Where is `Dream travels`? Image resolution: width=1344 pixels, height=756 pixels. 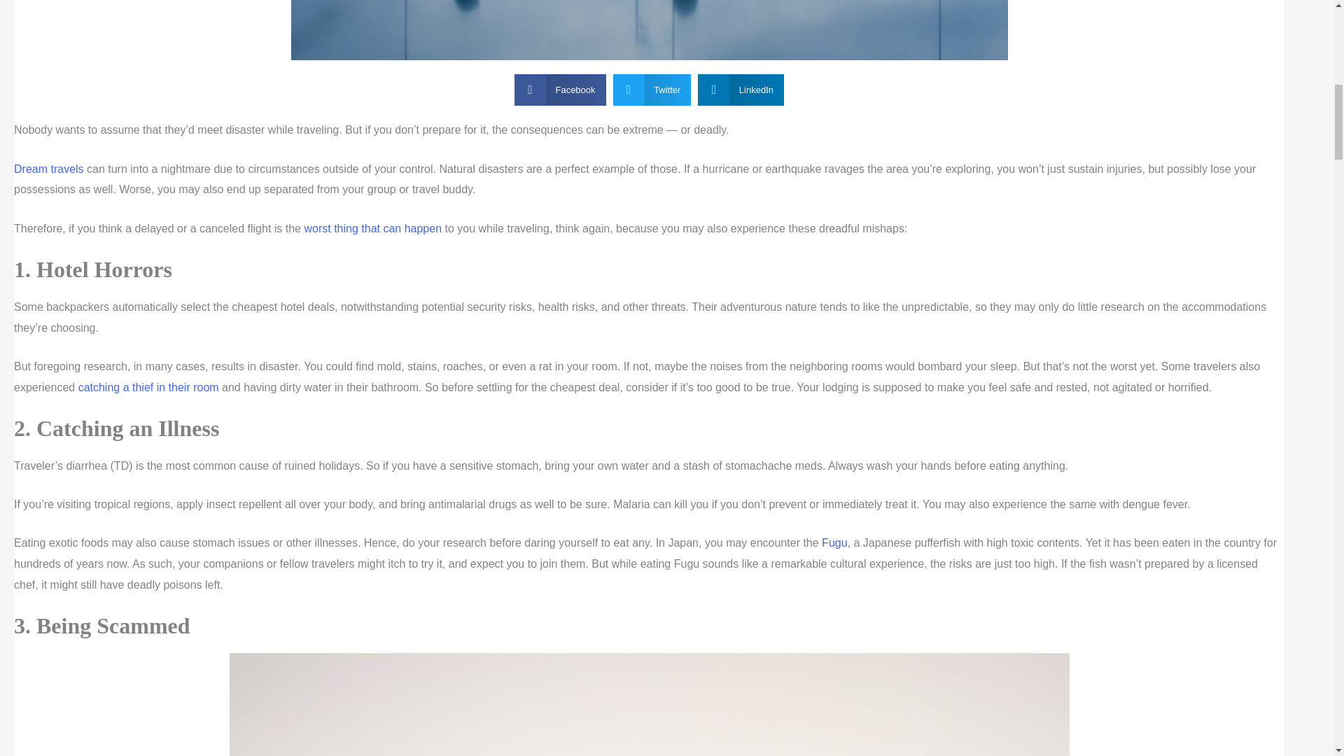 Dream travels is located at coordinates (48, 169).